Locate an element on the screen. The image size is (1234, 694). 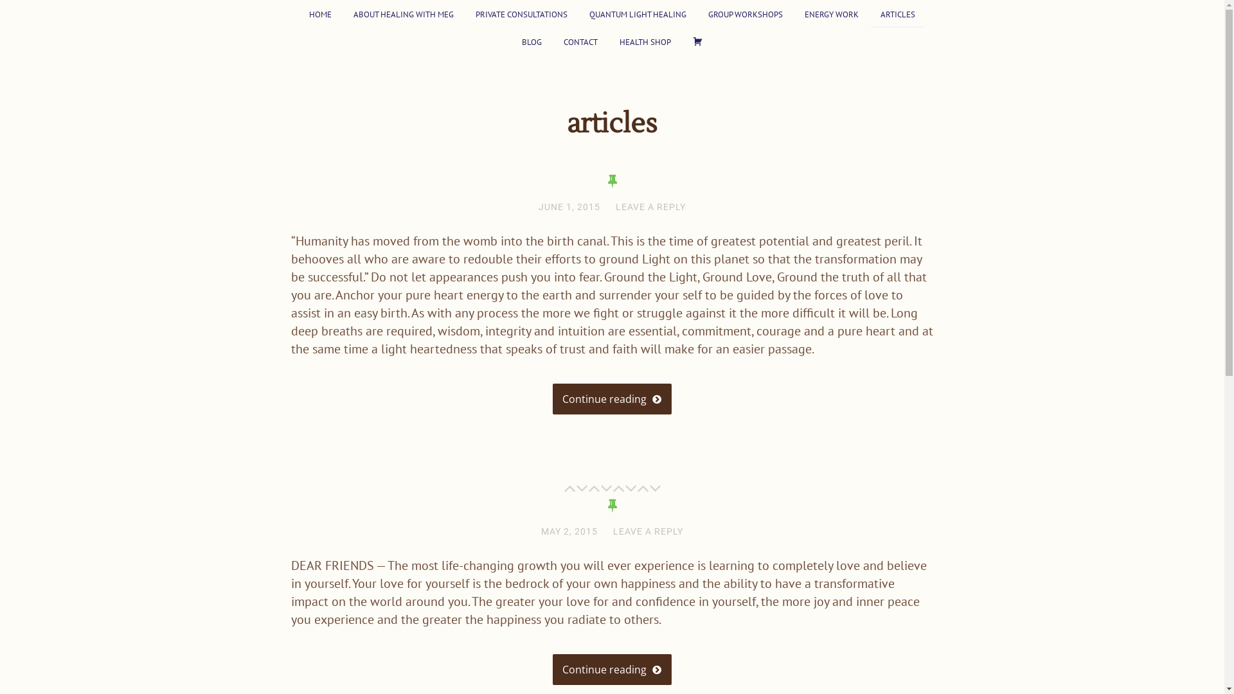
HOME is located at coordinates (320, 14).